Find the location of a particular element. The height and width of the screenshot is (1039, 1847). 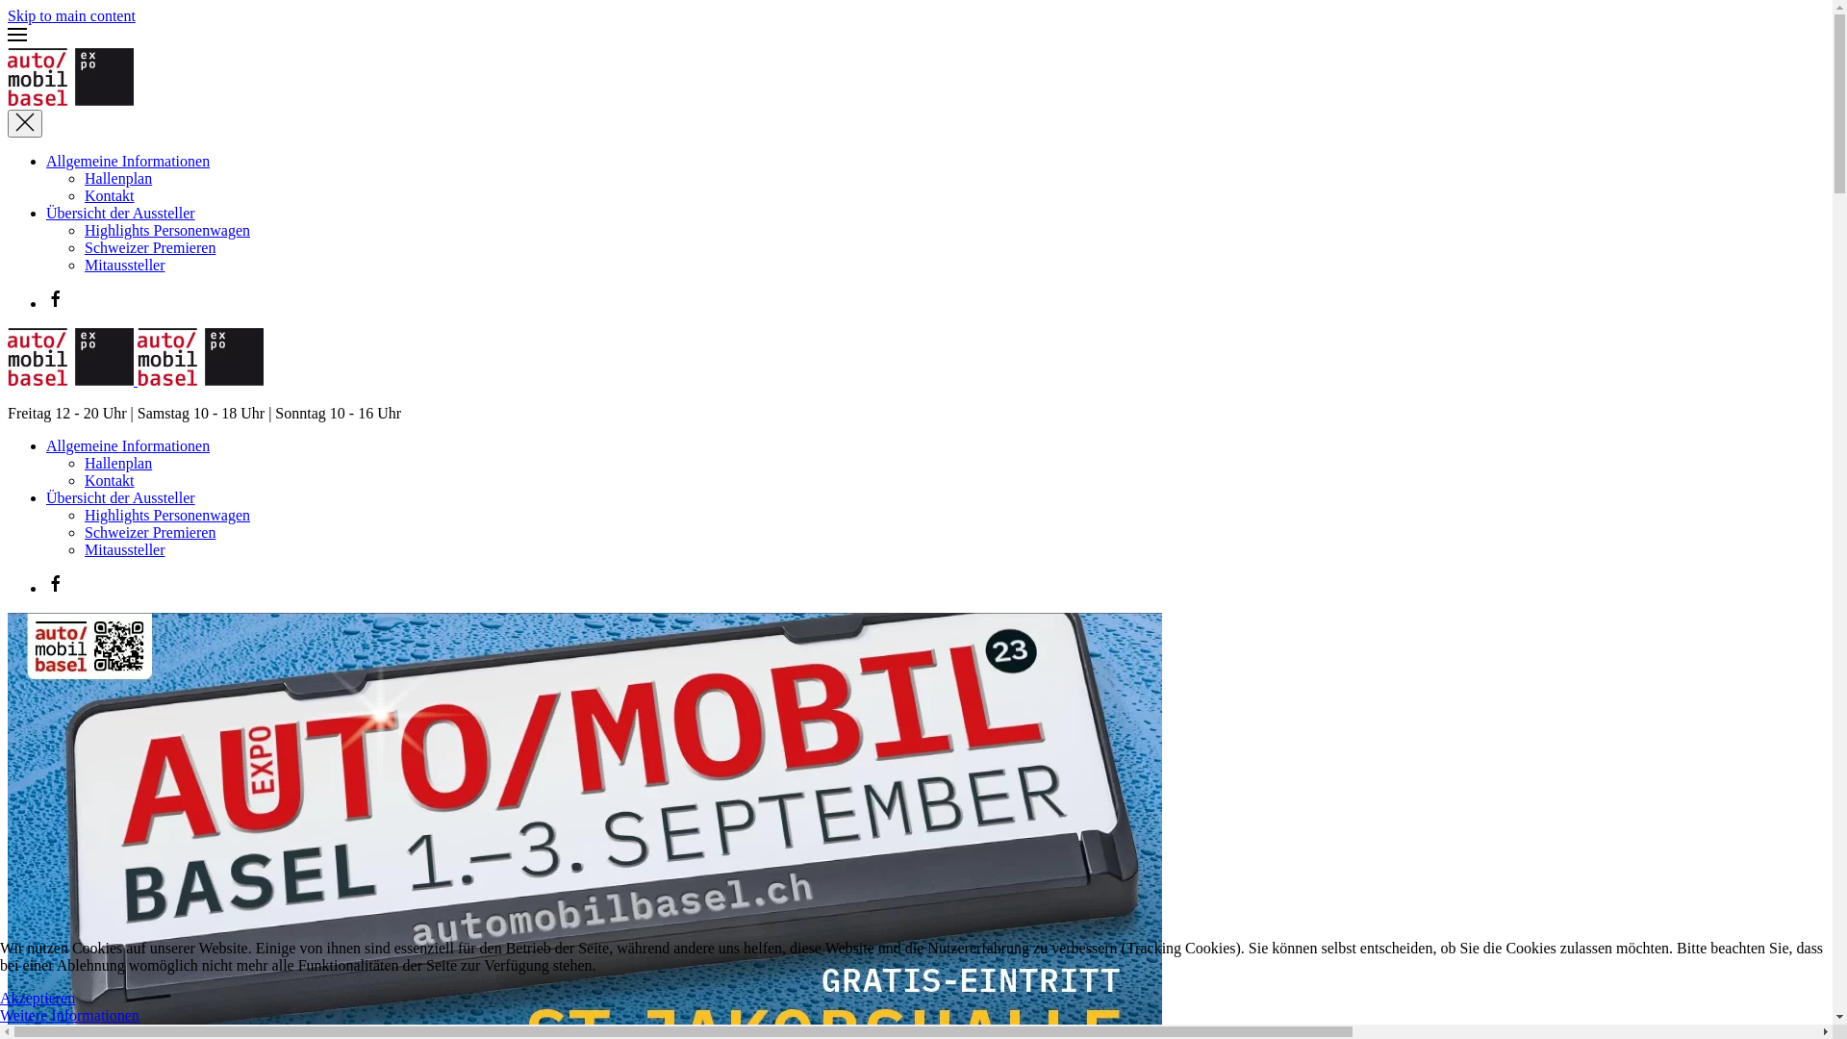

Hallenplan is located at coordinates (118, 464).